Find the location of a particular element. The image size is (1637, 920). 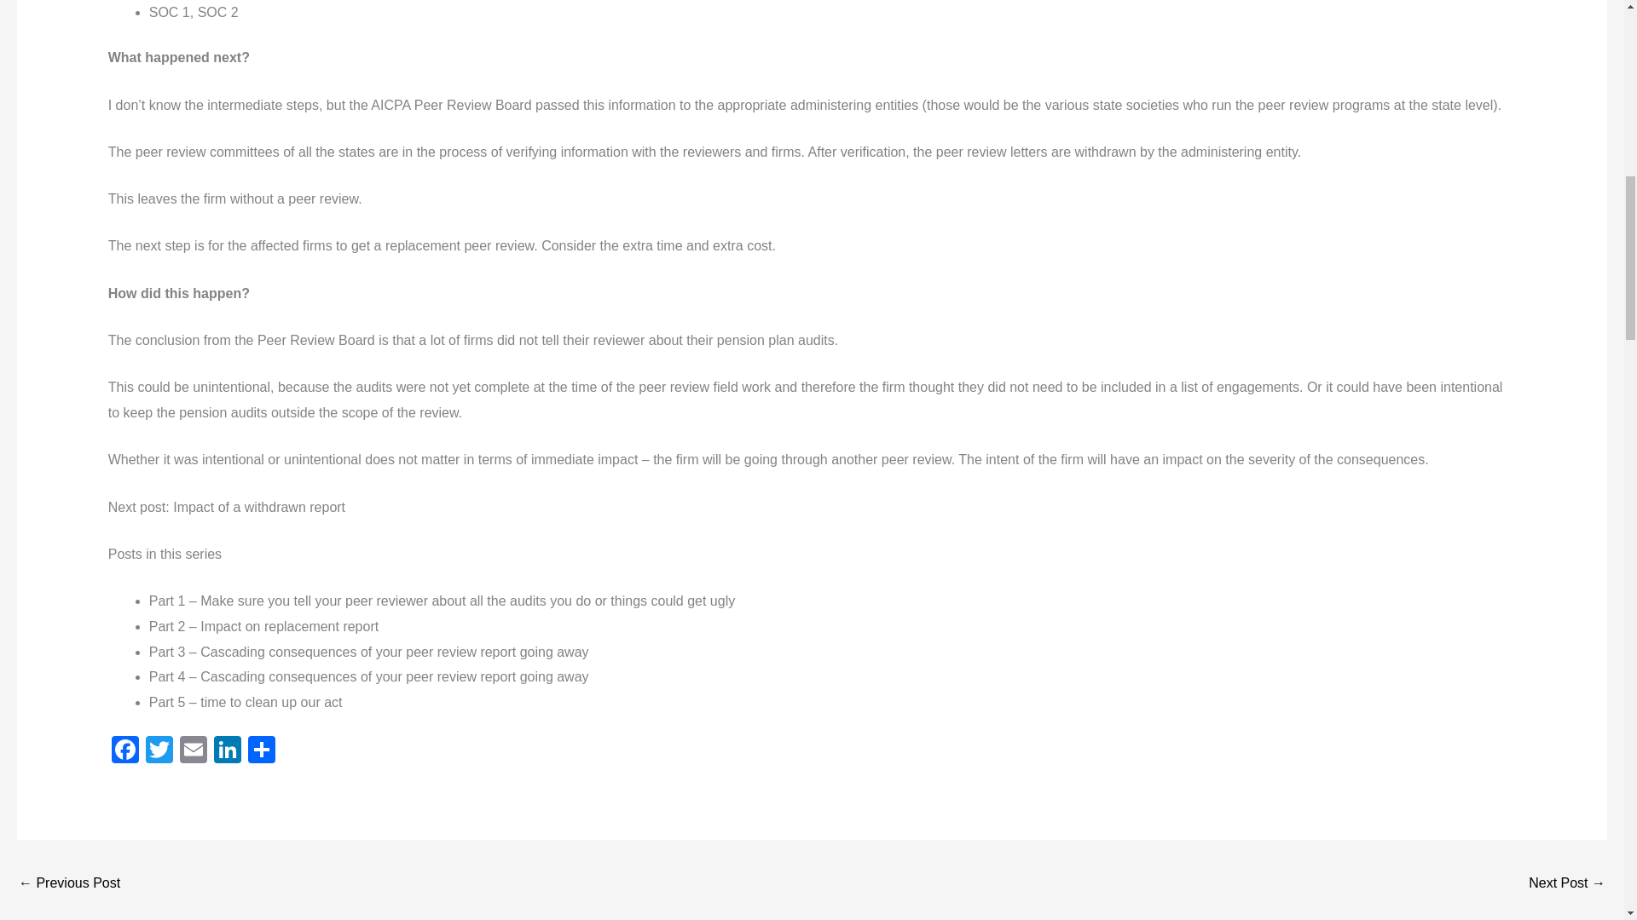

Facebook is located at coordinates (124, 751).